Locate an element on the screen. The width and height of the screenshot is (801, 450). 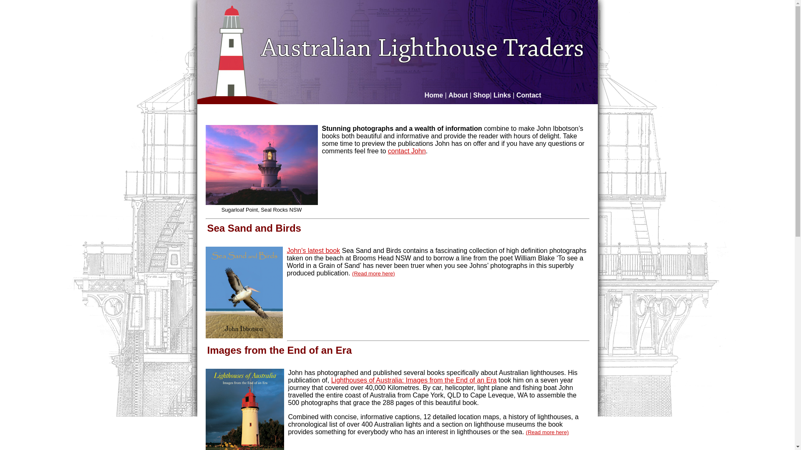
John's latest book is located at coordinates (314, 251).